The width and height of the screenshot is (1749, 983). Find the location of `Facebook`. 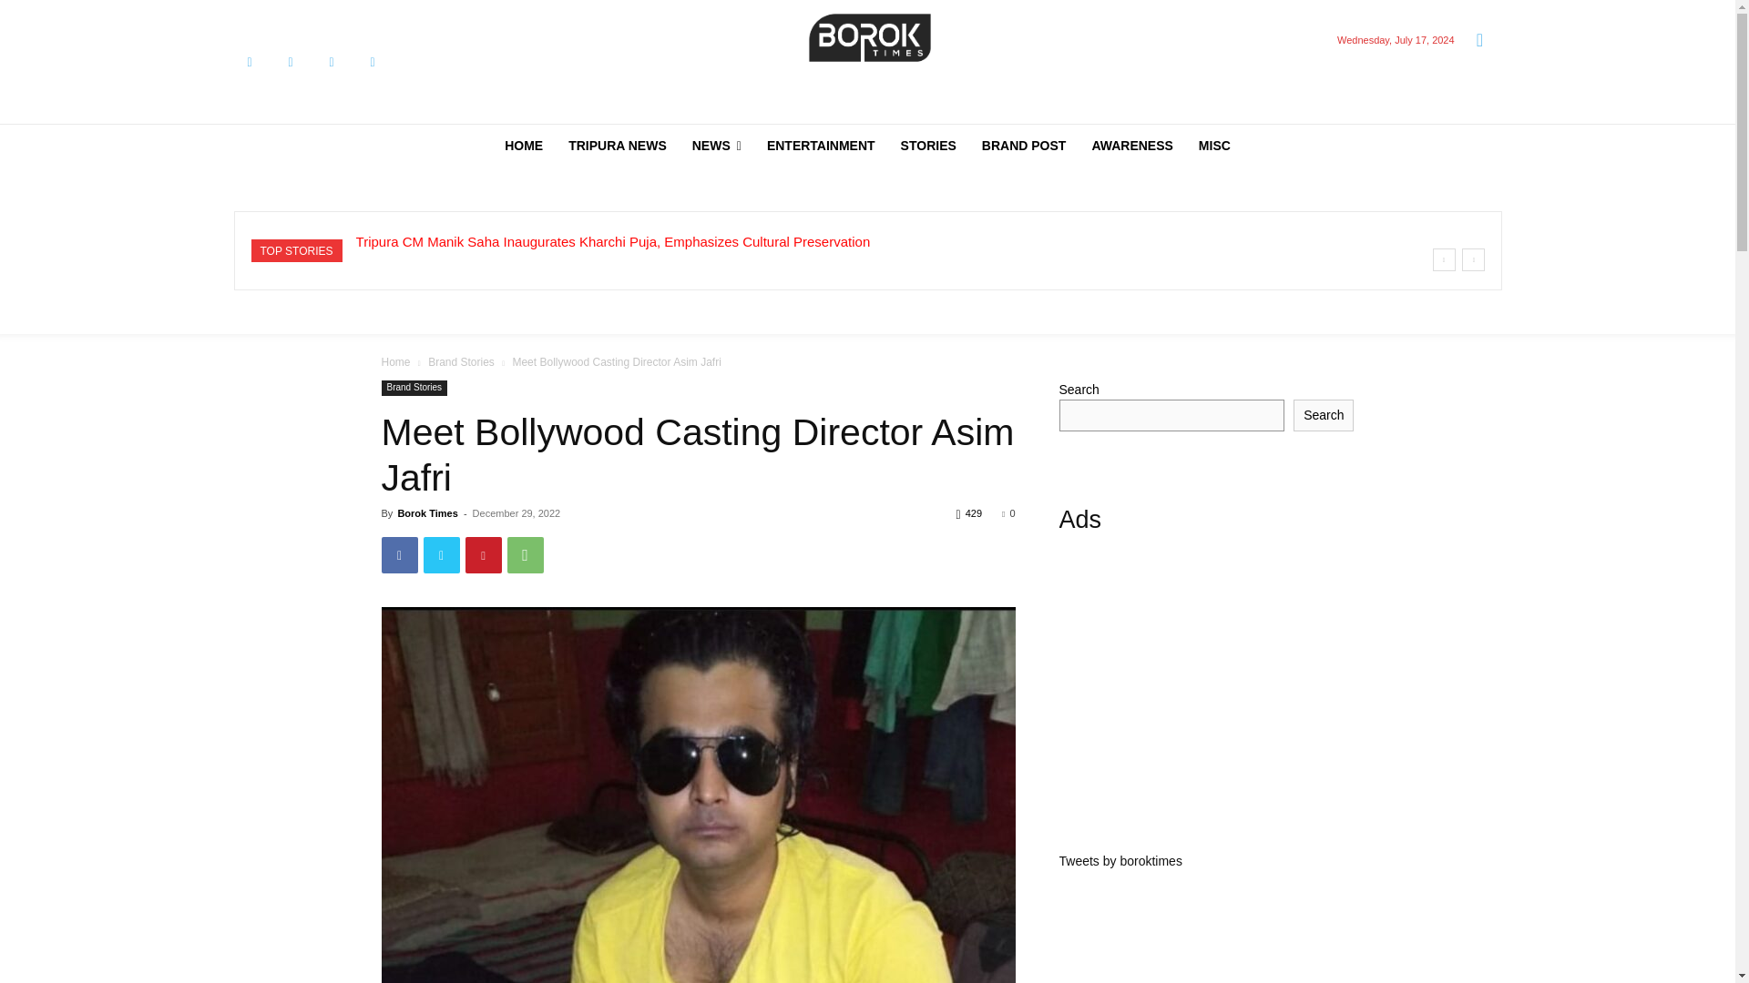

Facebook is located at coordinates (249, 62).